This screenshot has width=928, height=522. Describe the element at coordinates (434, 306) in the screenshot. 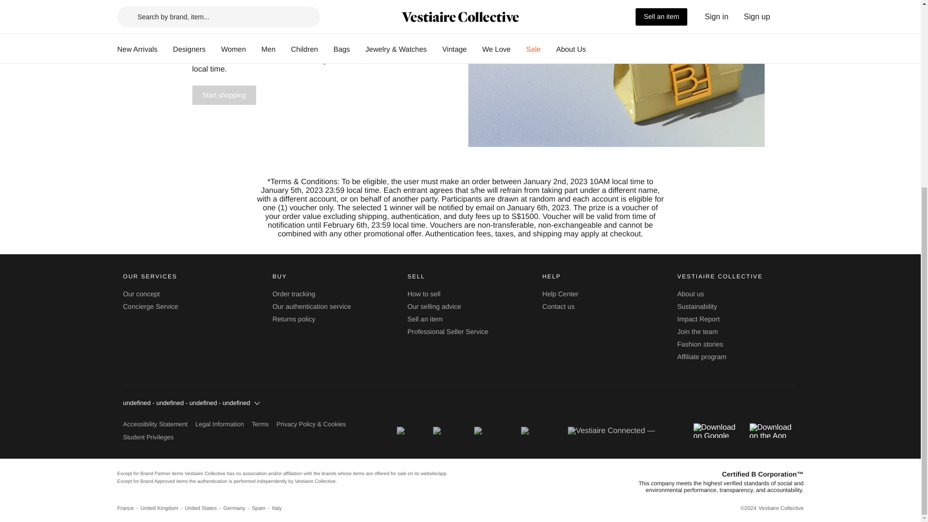

I see `Our selling advice` at that location.